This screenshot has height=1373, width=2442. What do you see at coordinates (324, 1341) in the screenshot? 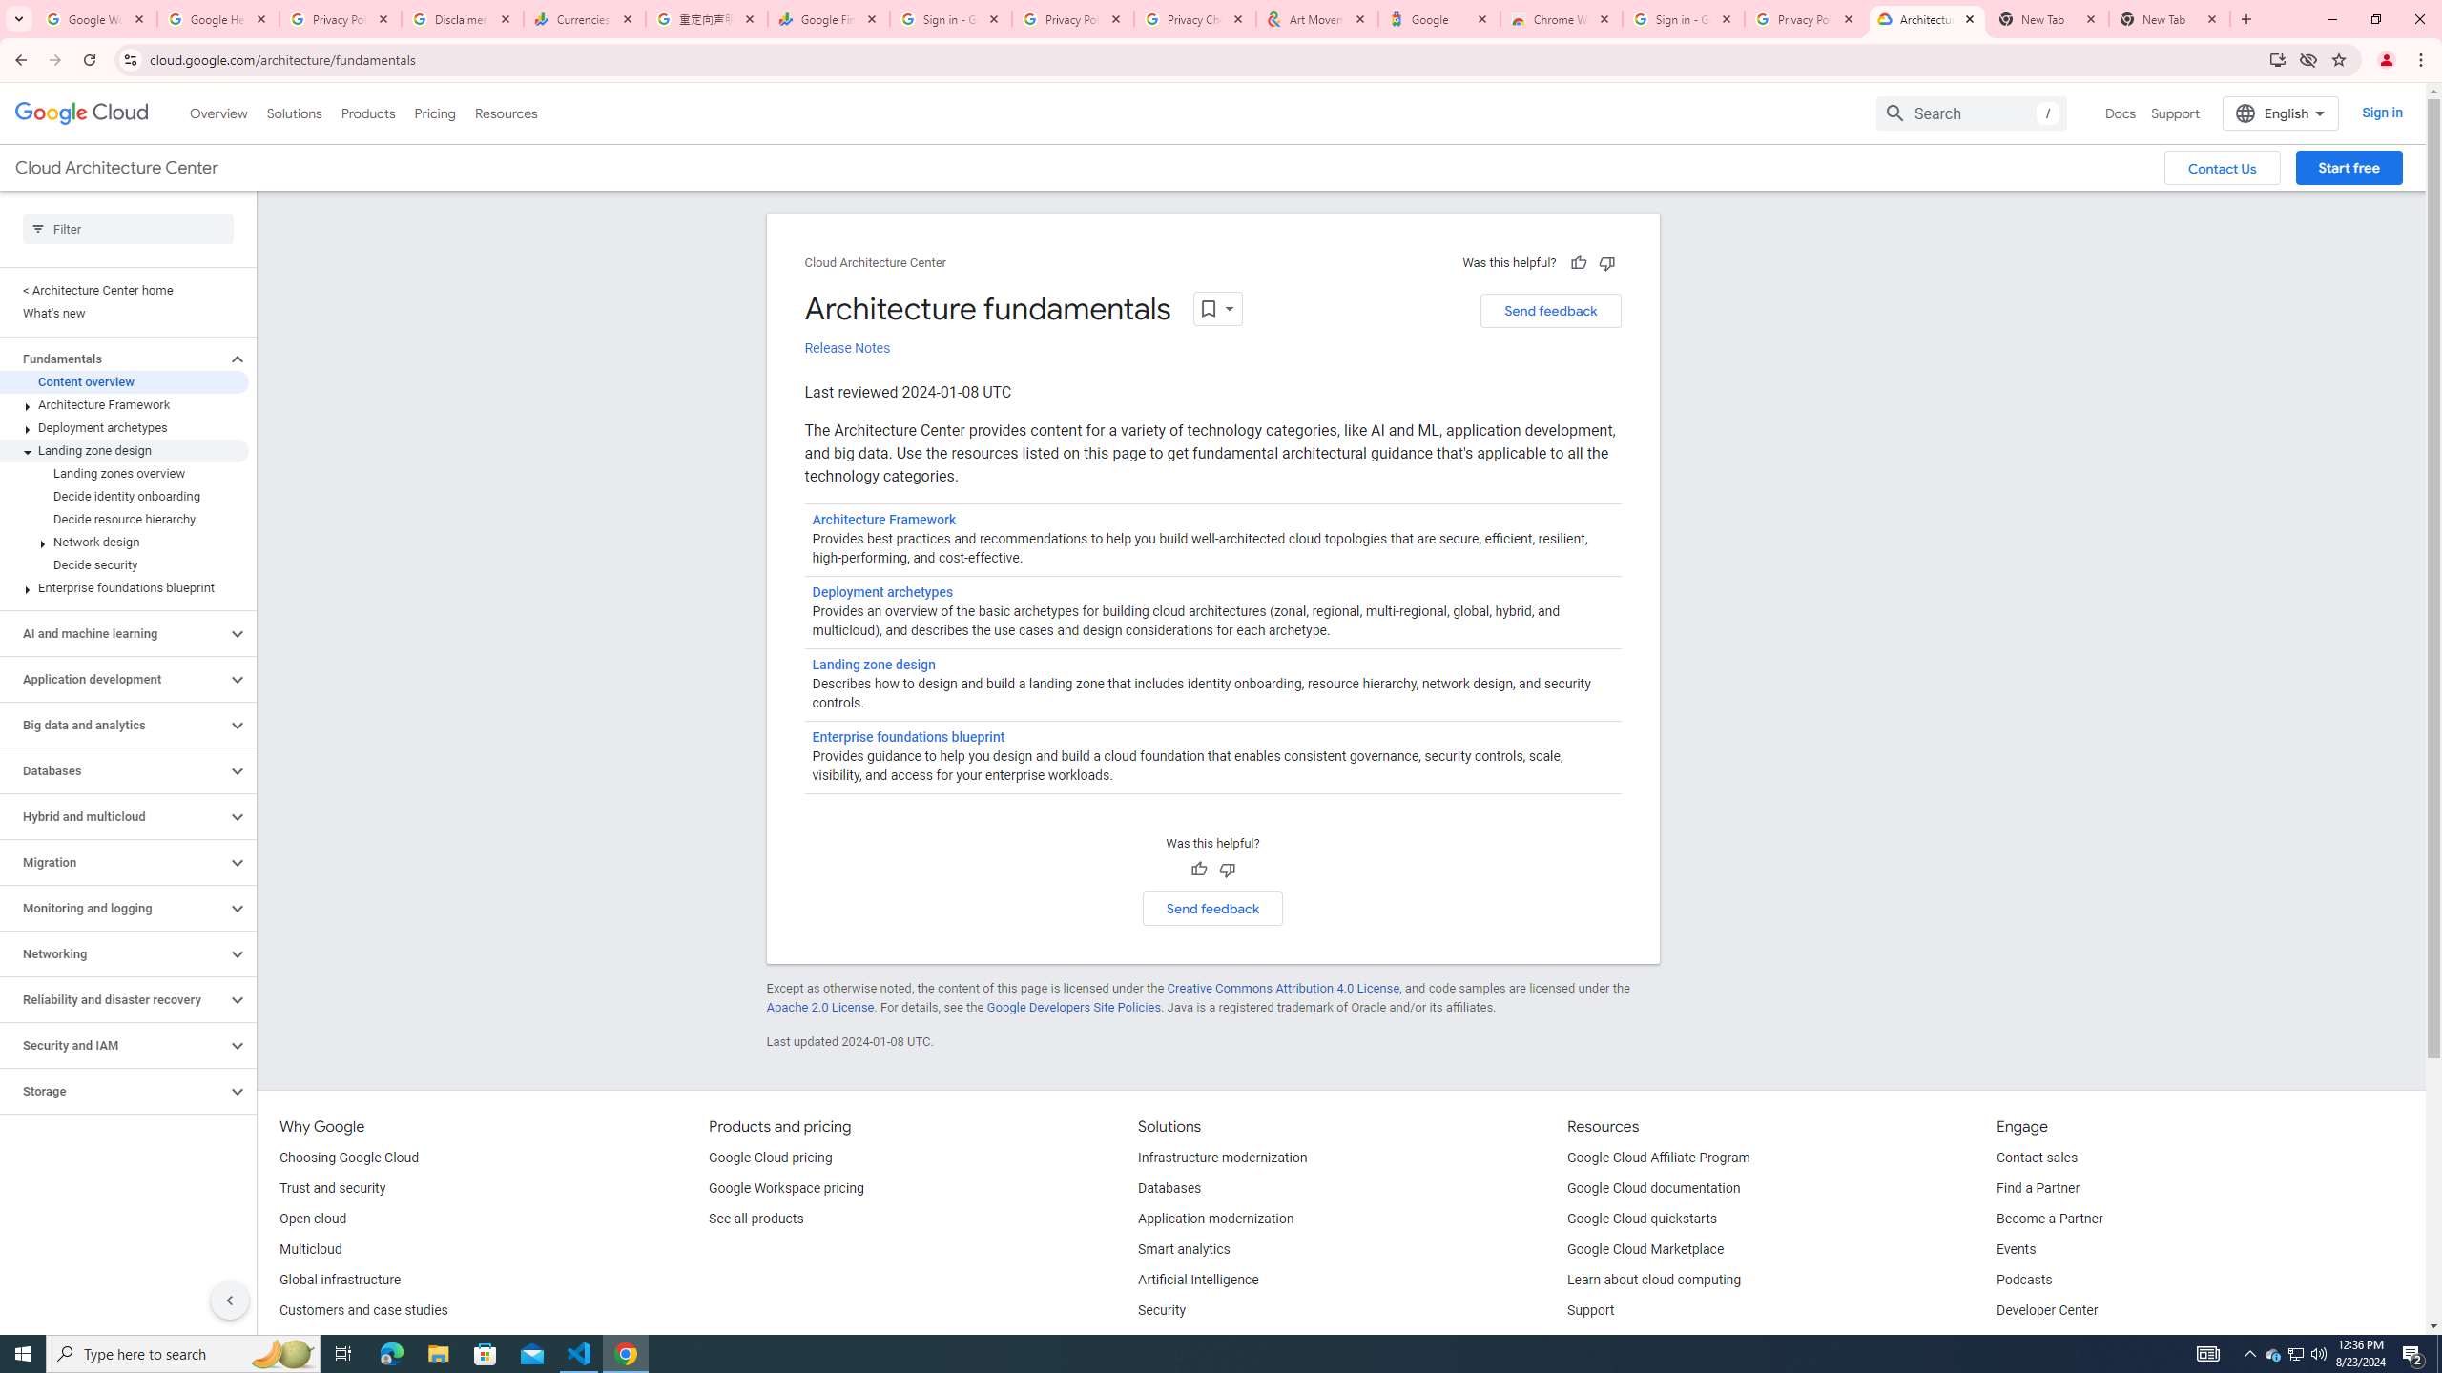
I see `Analyst reports` at bounding box center [324, 1341].